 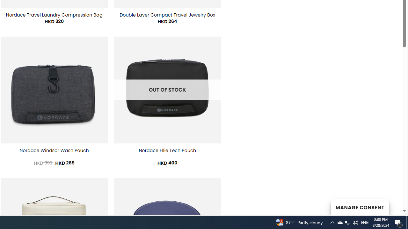 What do you see at coordinates (360, 207) in the screenshot?
I see `MANAGE CONSENT` at bounding box center [360, 207].